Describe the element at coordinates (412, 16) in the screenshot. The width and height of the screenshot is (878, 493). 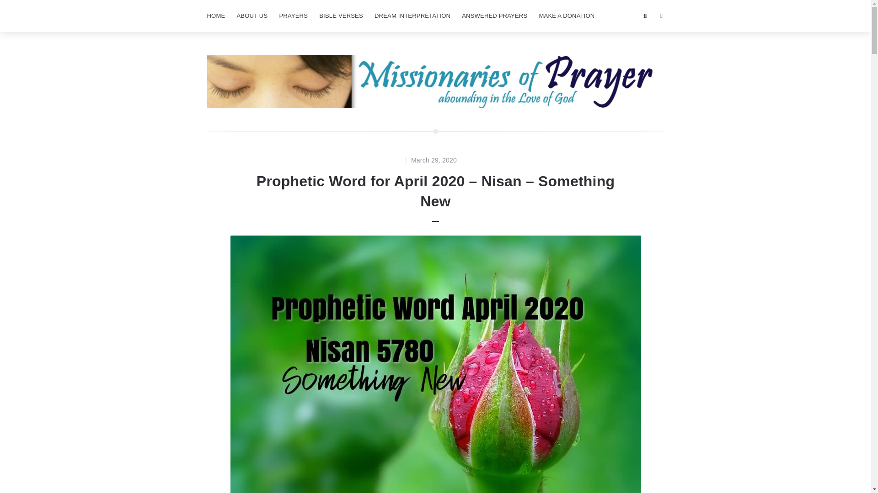
I see `DREAM INTERPRETATION` at that location.